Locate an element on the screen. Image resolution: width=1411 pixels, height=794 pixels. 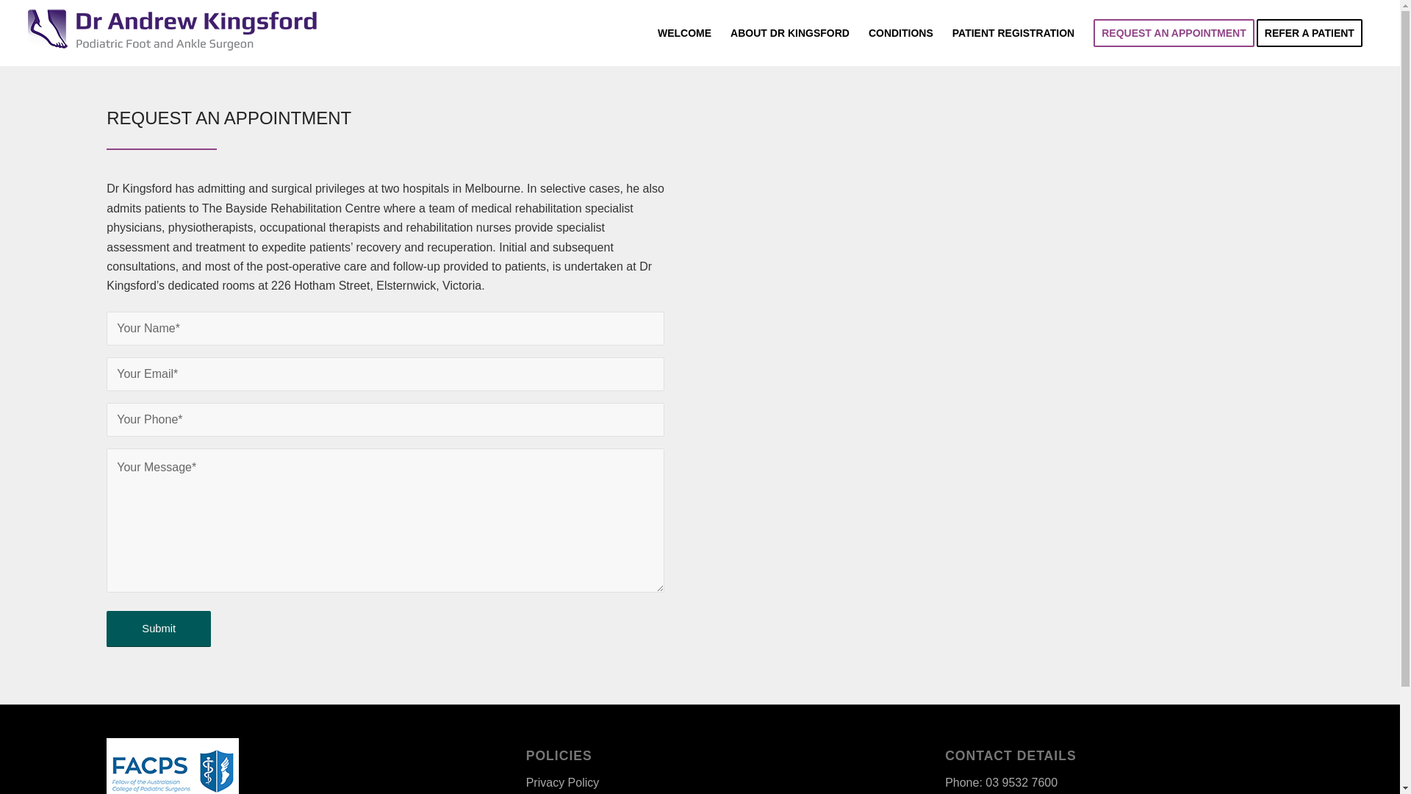
PATIENT REGISTRATION is located at coordinates (1013, 33).